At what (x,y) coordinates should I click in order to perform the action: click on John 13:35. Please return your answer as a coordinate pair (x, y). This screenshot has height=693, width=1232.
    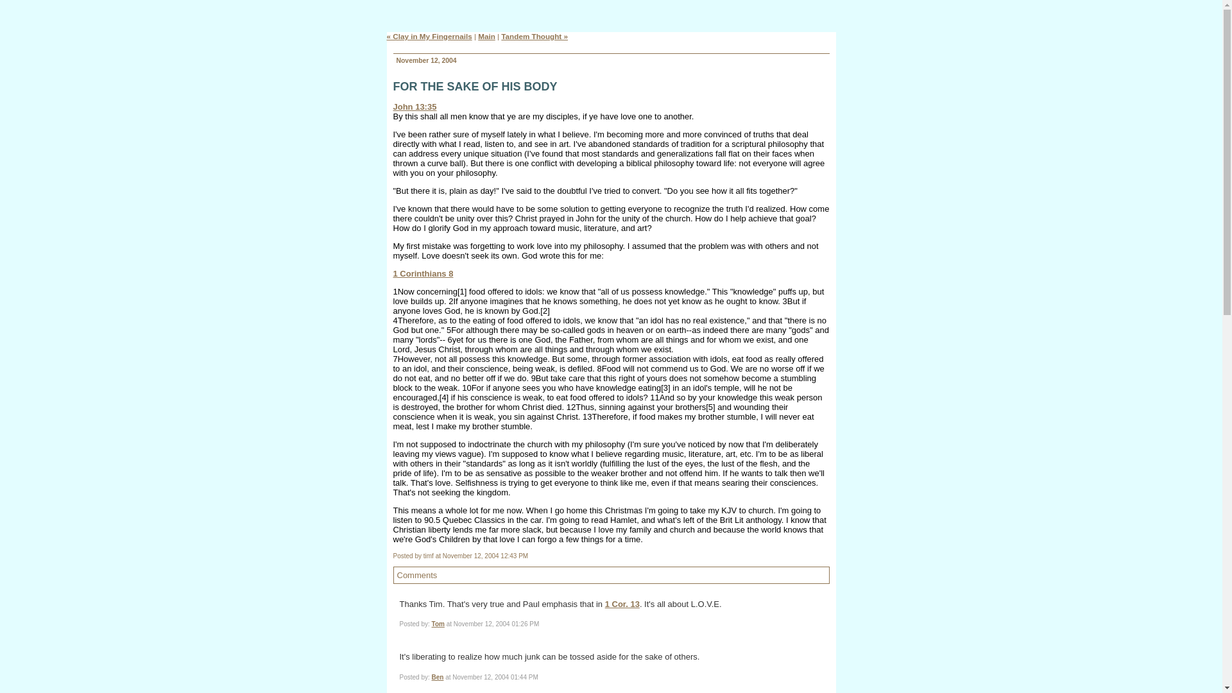
    Looking at the image, I should click on (415, 107).